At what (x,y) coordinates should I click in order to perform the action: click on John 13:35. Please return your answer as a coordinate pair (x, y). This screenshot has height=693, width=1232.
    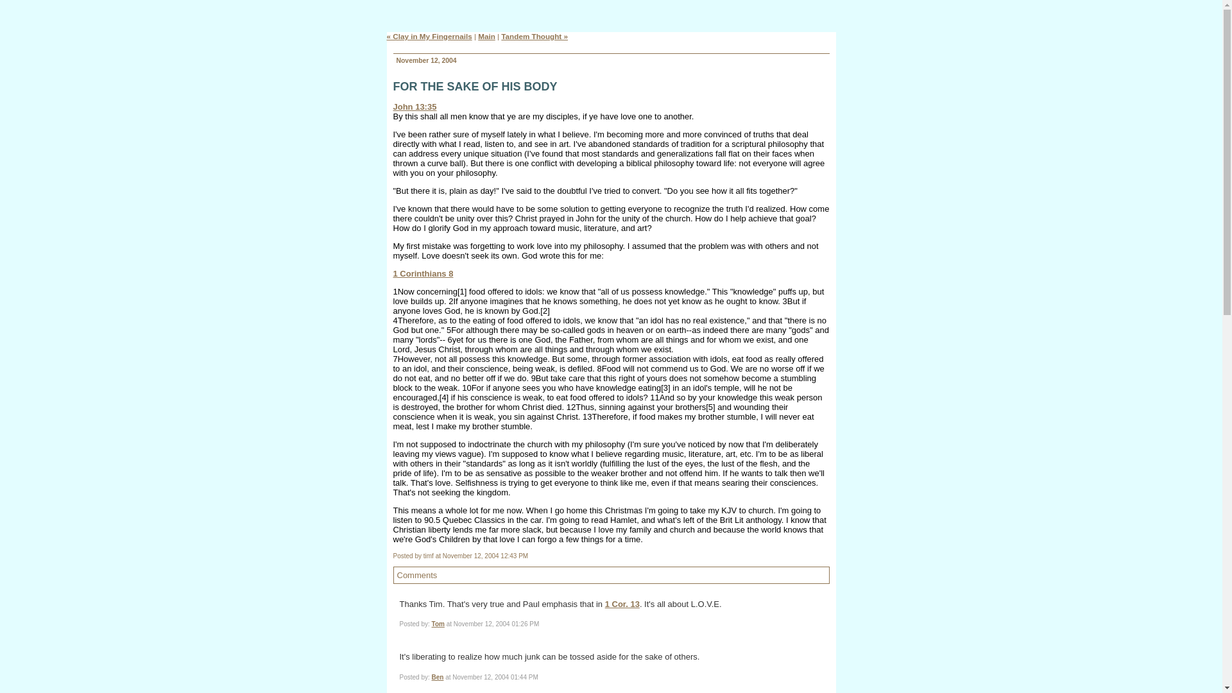
    Looking at the image, I should click on (415, 107).